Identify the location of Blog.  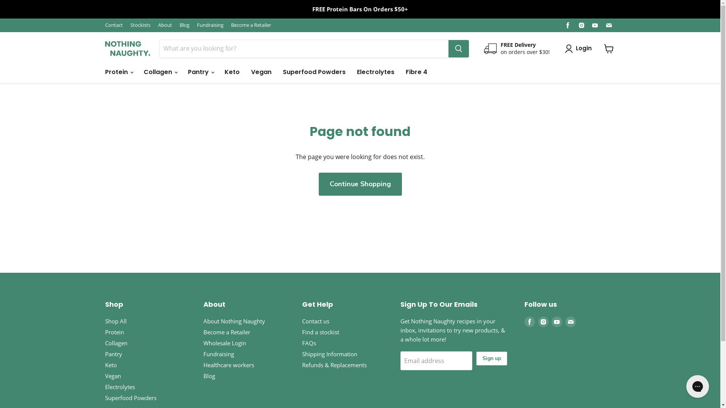
(209, 376).